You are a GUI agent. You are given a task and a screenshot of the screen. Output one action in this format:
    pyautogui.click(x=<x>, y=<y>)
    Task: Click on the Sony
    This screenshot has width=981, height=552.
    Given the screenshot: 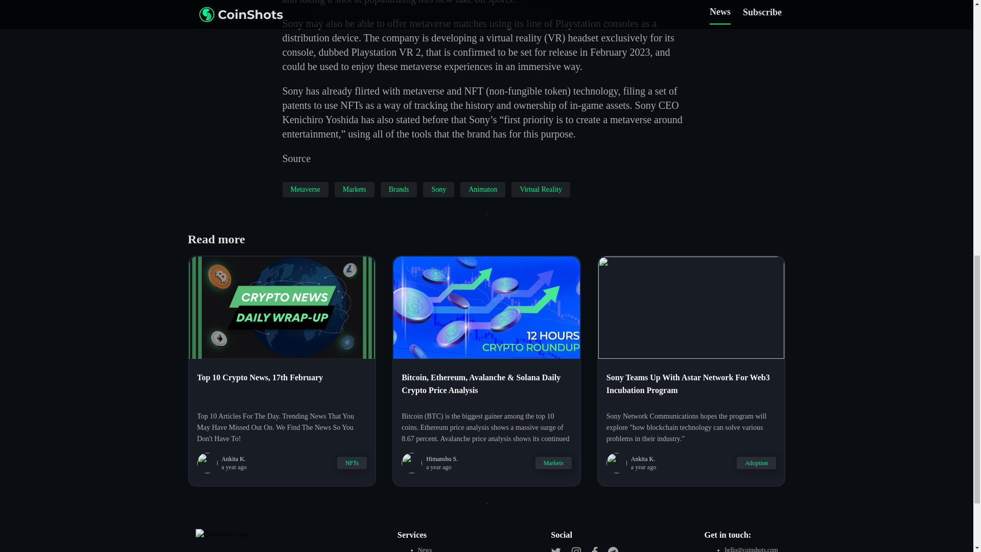 What is the action you would take?
    pyautogui.click(x=438, y=189)
    